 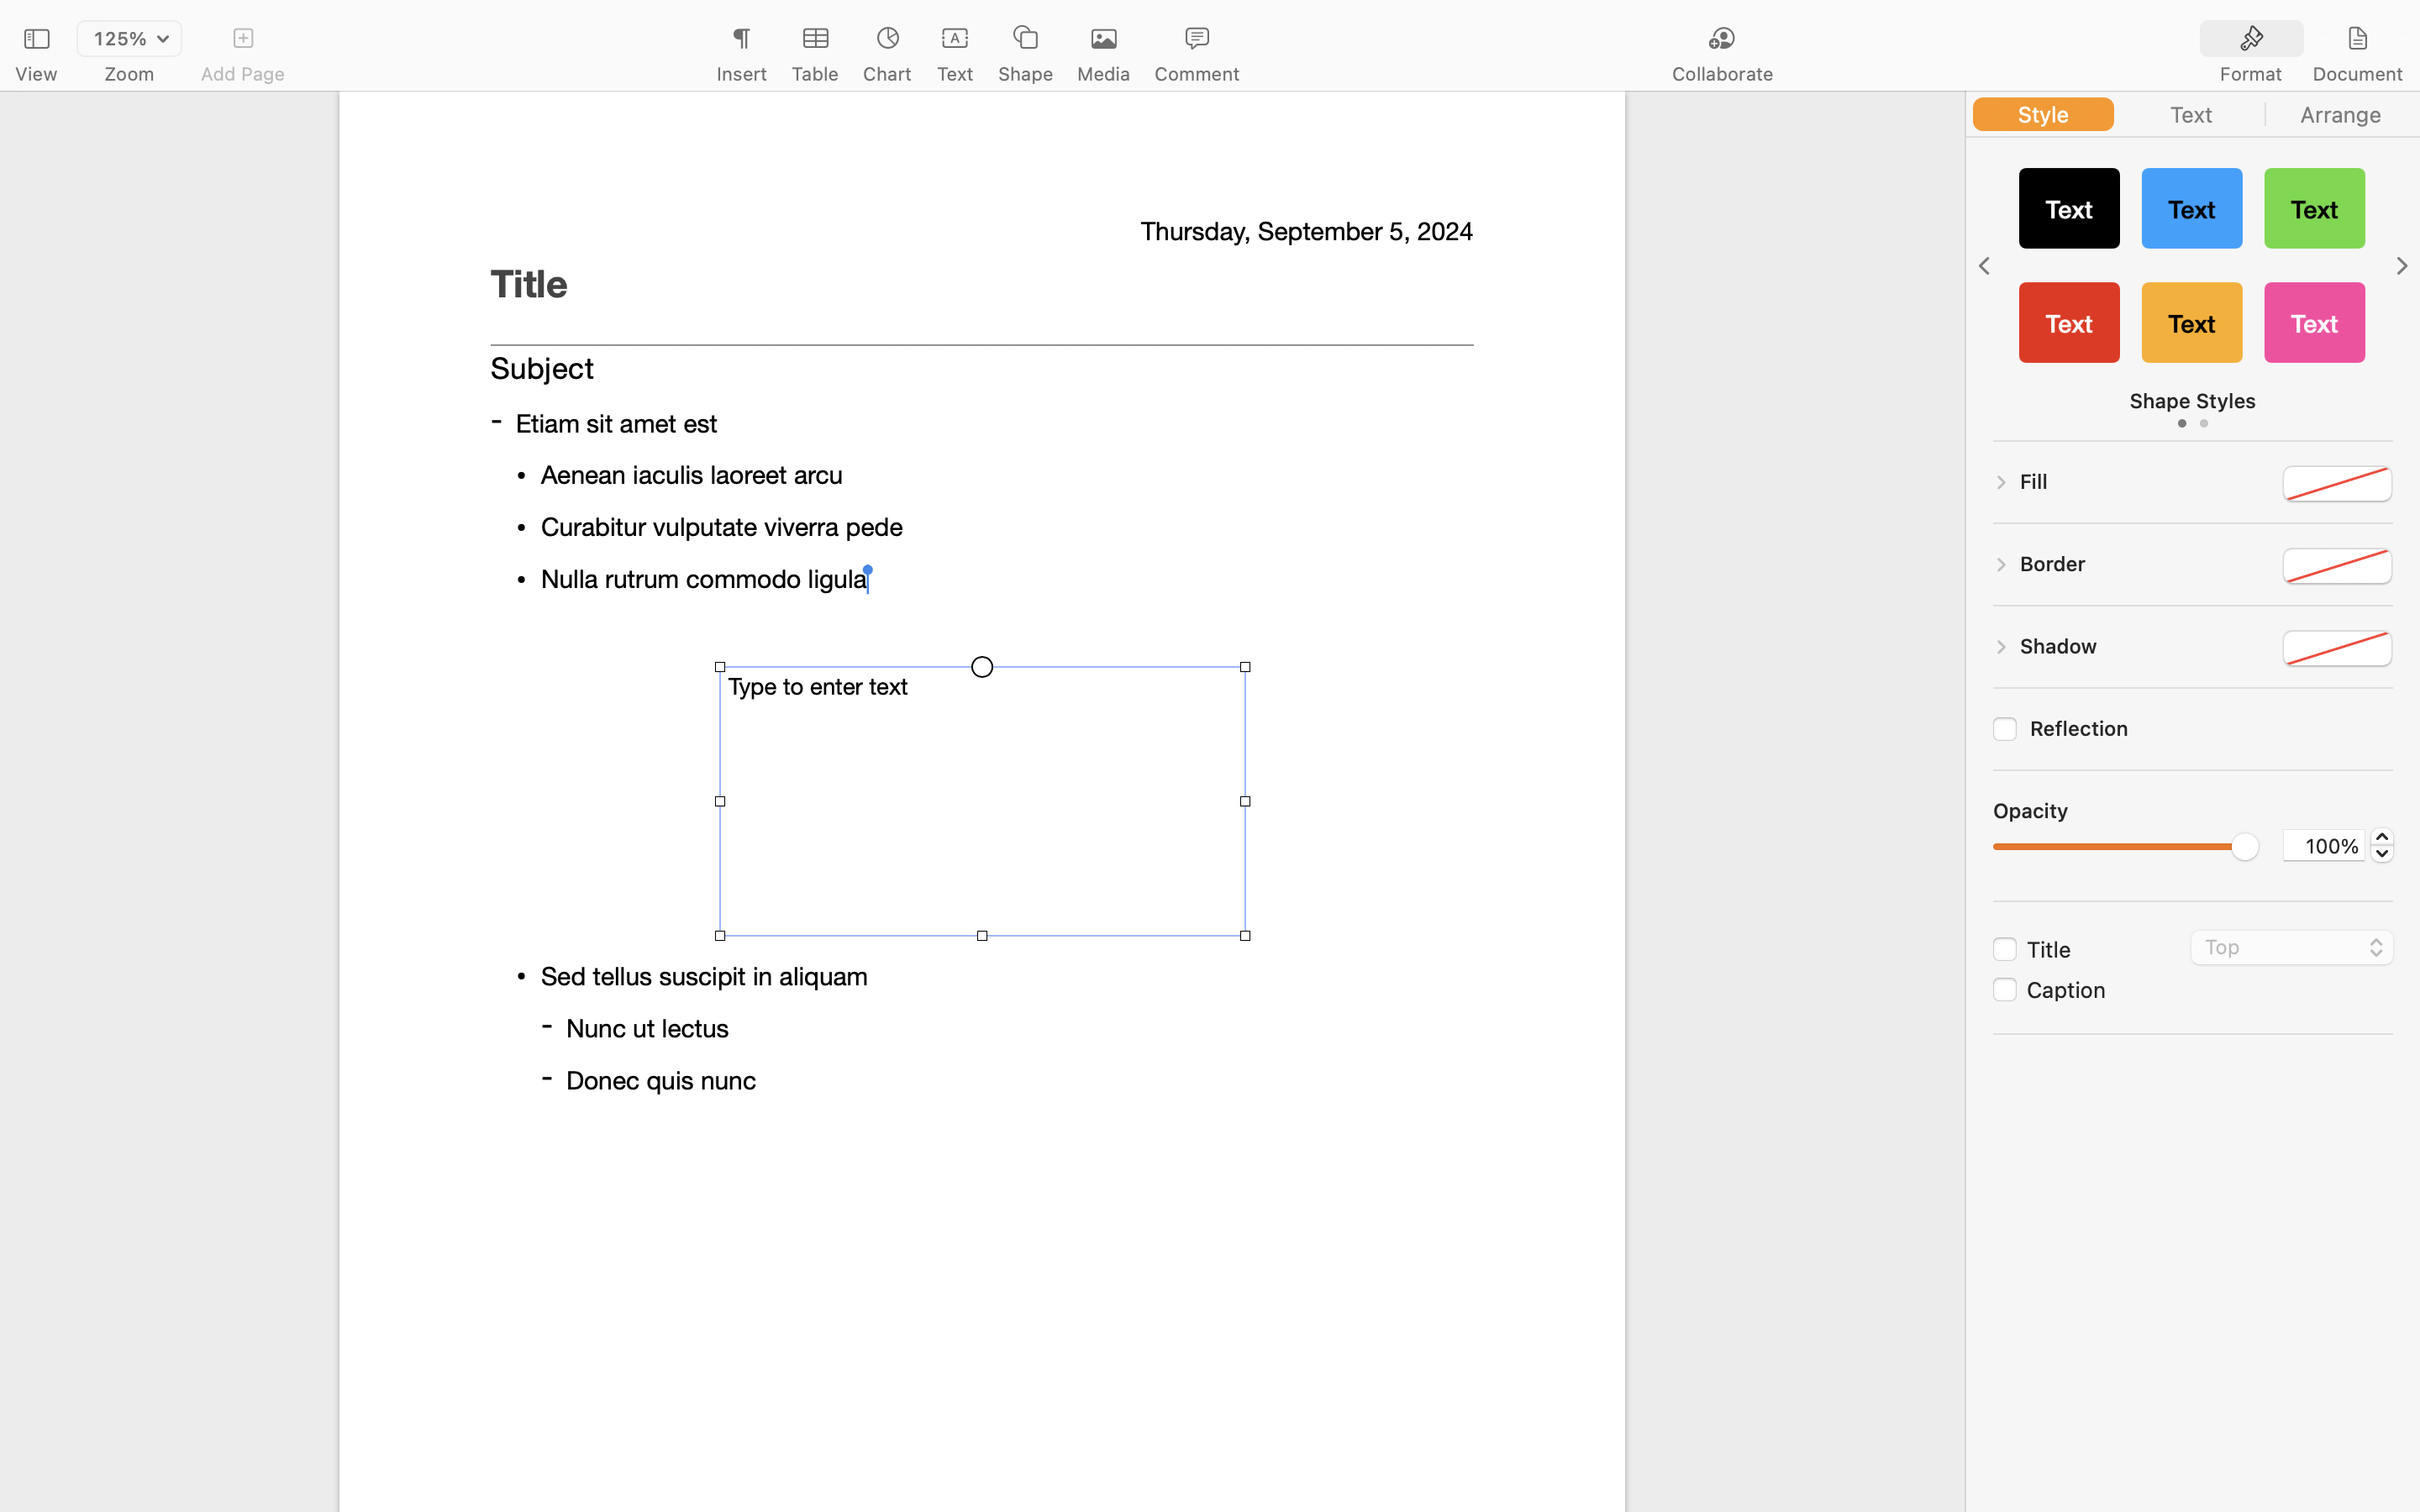 I want to click on Click to link text boxes together., so click(x=981, y=496).